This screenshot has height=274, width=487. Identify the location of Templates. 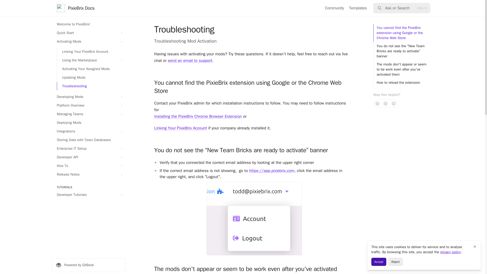
(358, 8).